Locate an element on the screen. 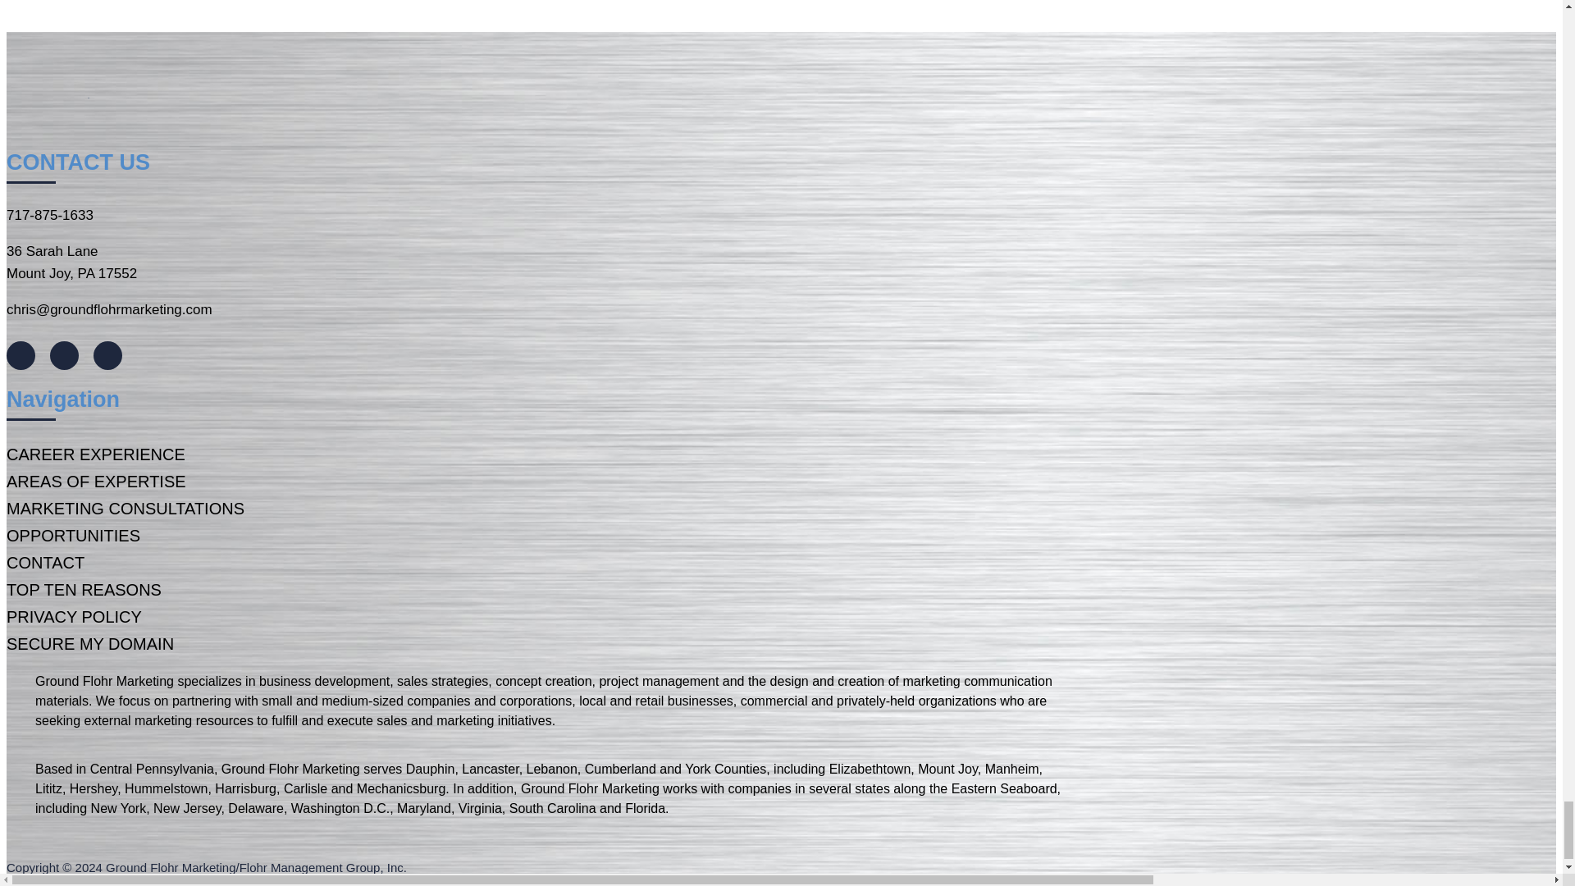 This screenshot has width=1575, height=886. CONTACT is located at coordinates (45, 563).